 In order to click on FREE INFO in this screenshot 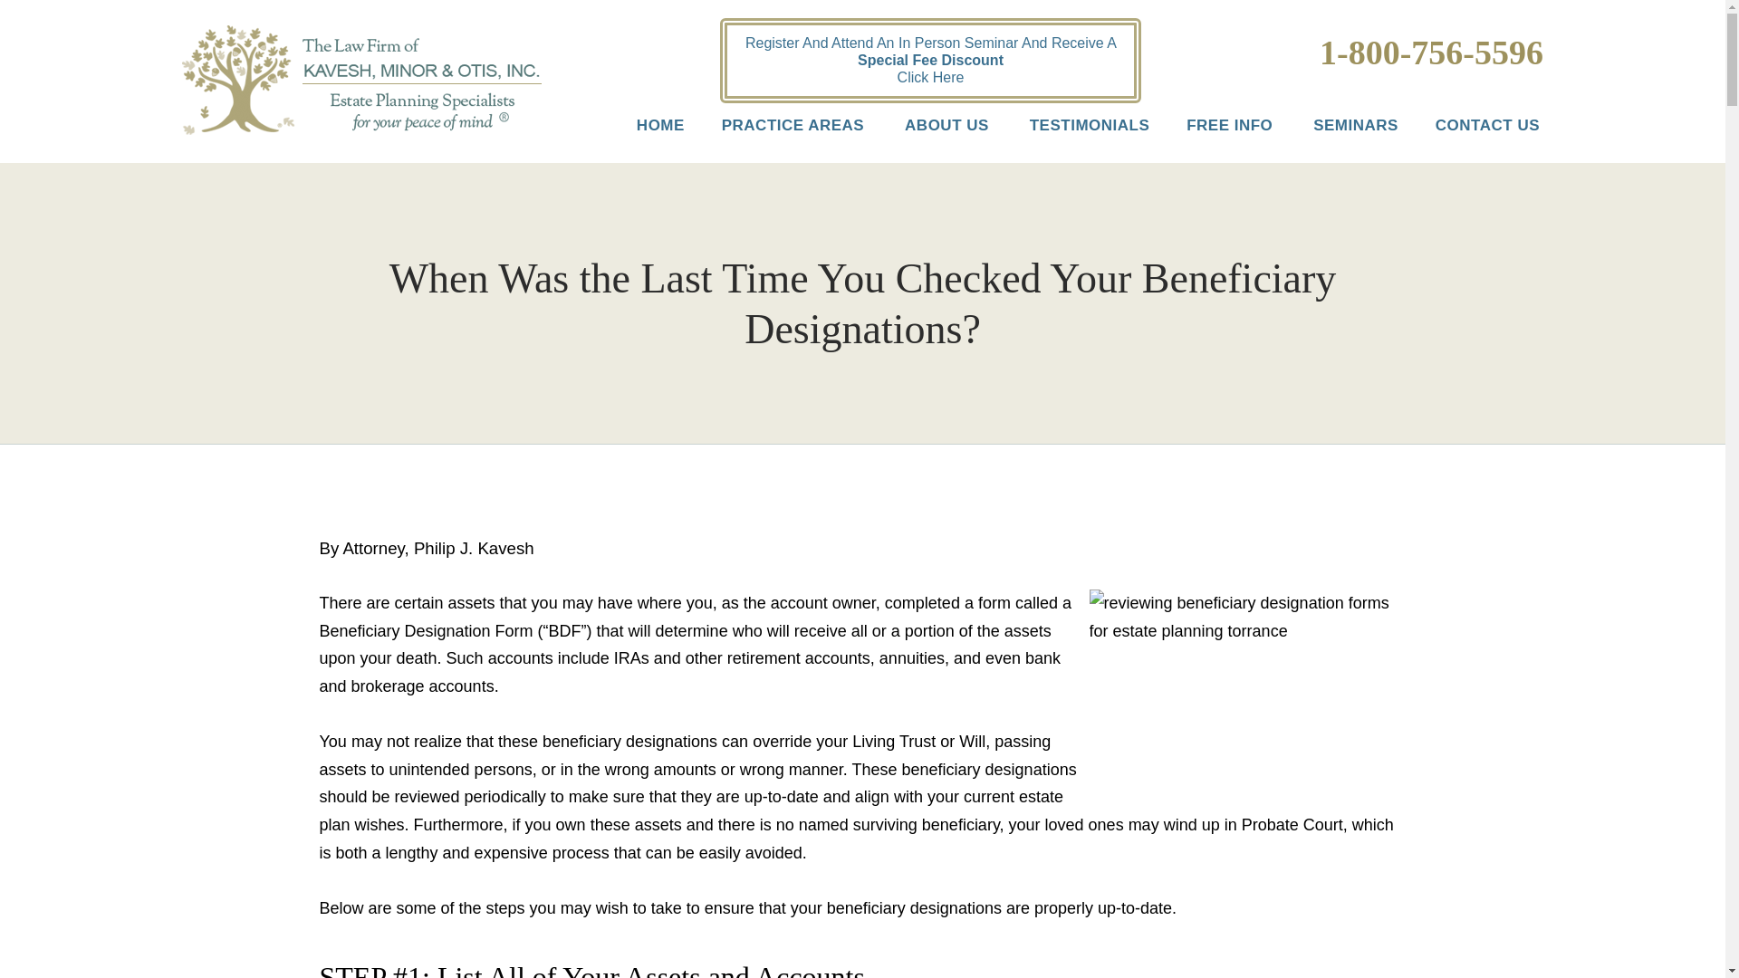, I will do `click(1213, 133)`.